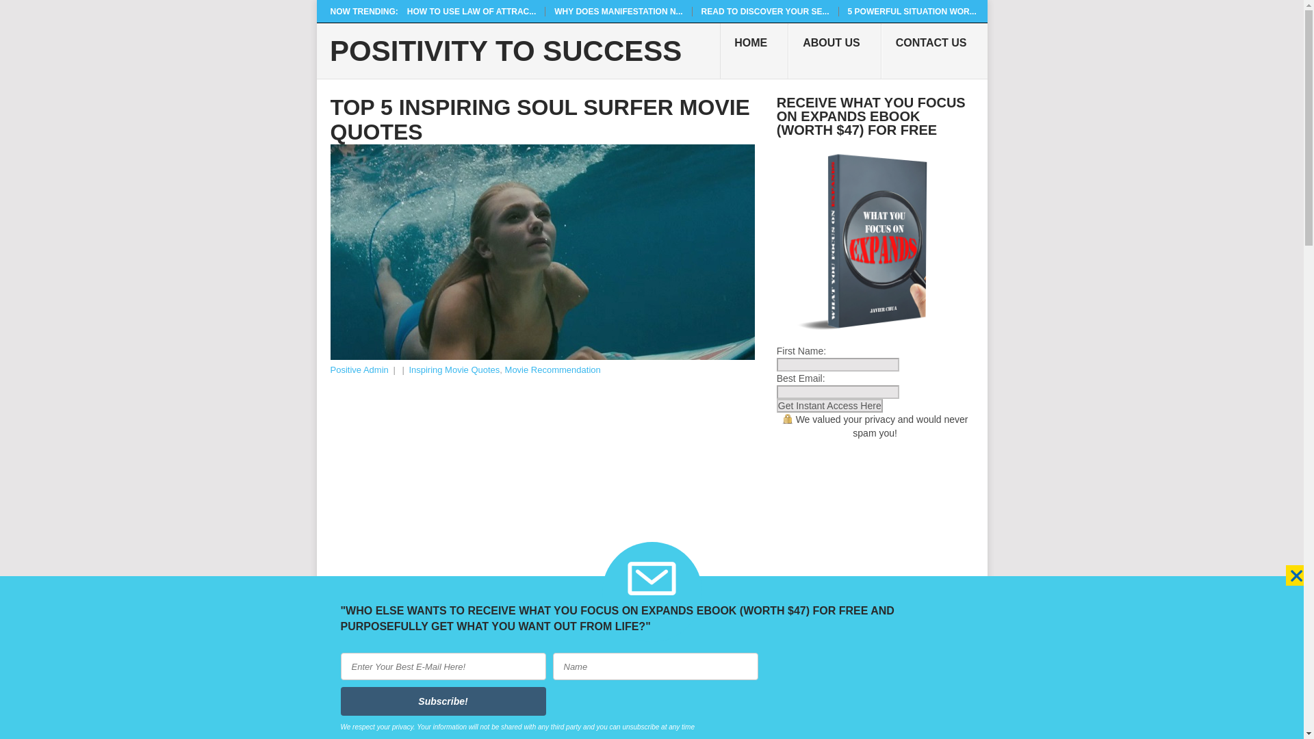 Image resolution: width=1314 pixels, height=739 pixels. I want to click on Advertisement, so click(542, 480).